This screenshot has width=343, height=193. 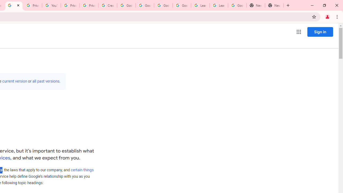 I want to click on Google Account Help, so click(x=163, y=5).